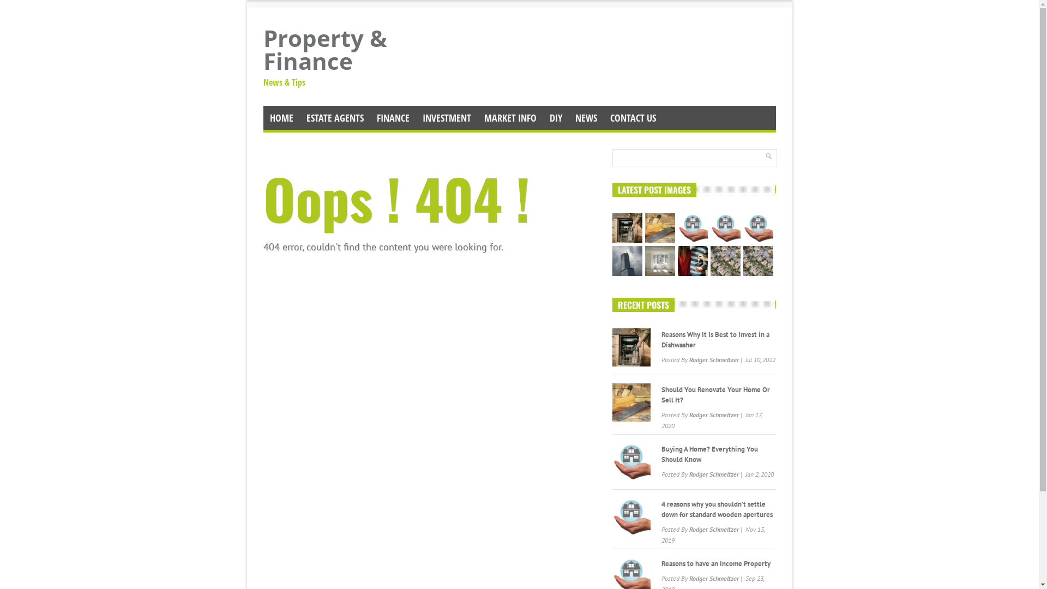 The height and width of the screenshot is (589, 1047). Describe the element at coordinates (693, 228) in the screenshot. I see `Buying A Home? Everything You Should Know` at that location.